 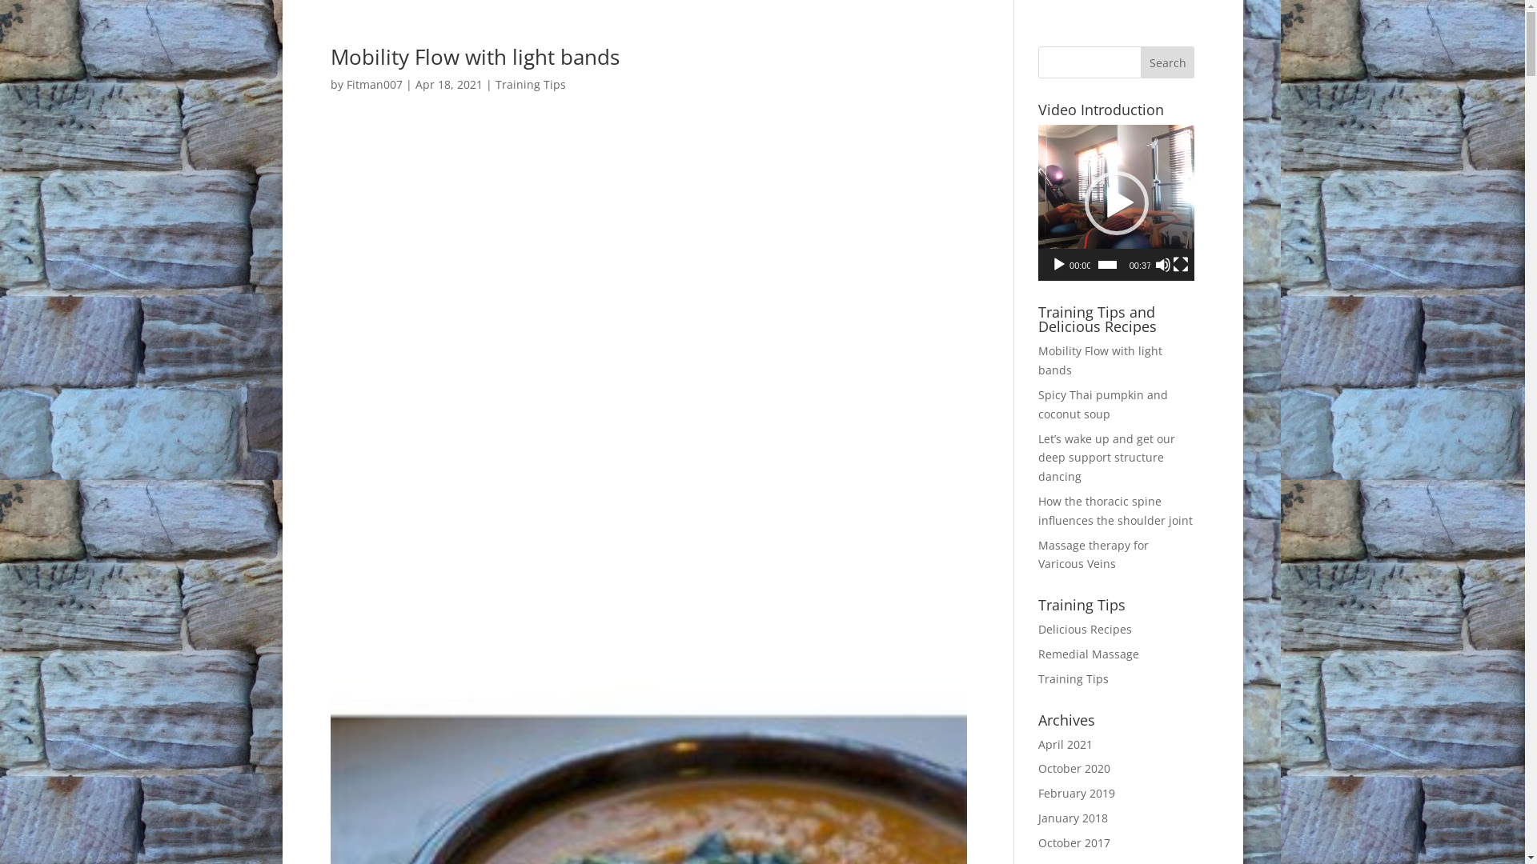 I want to click on Fullscreen, so click(x=1181, y=265).